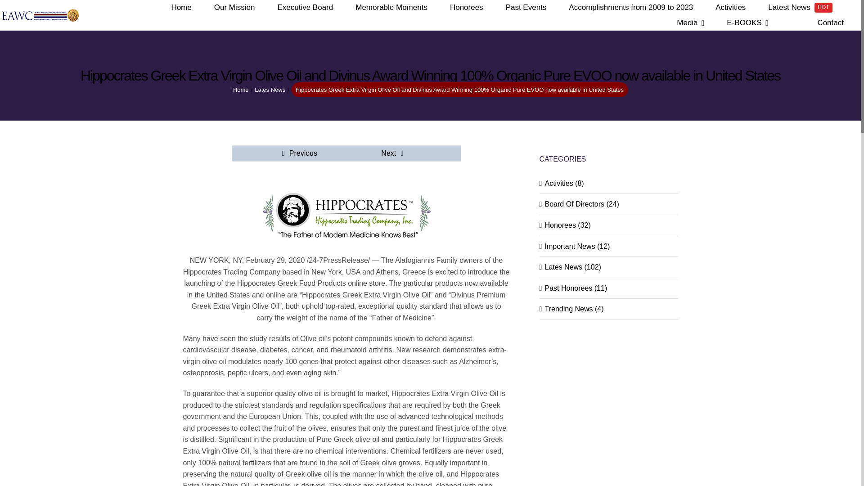 This screenshot has width=864, height=486. Describe the element at coordinates (303, 153) in the screenshot. I see `Previous` at that location.